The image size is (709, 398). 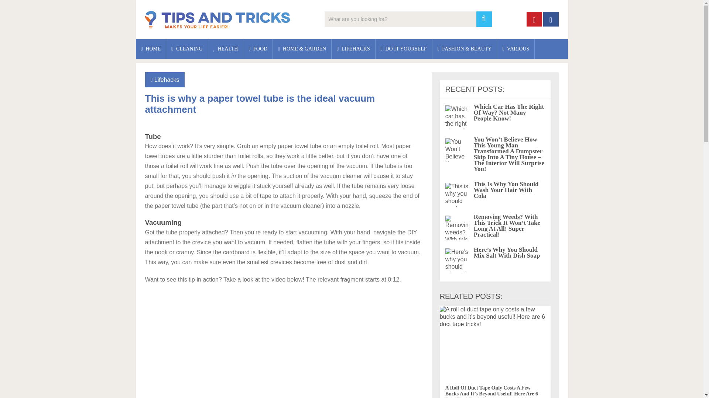 What do you see at coordinates (167, 80) in the screenshot?
I see `View all posts in Lifehacks` at bounding box center [167, 80].